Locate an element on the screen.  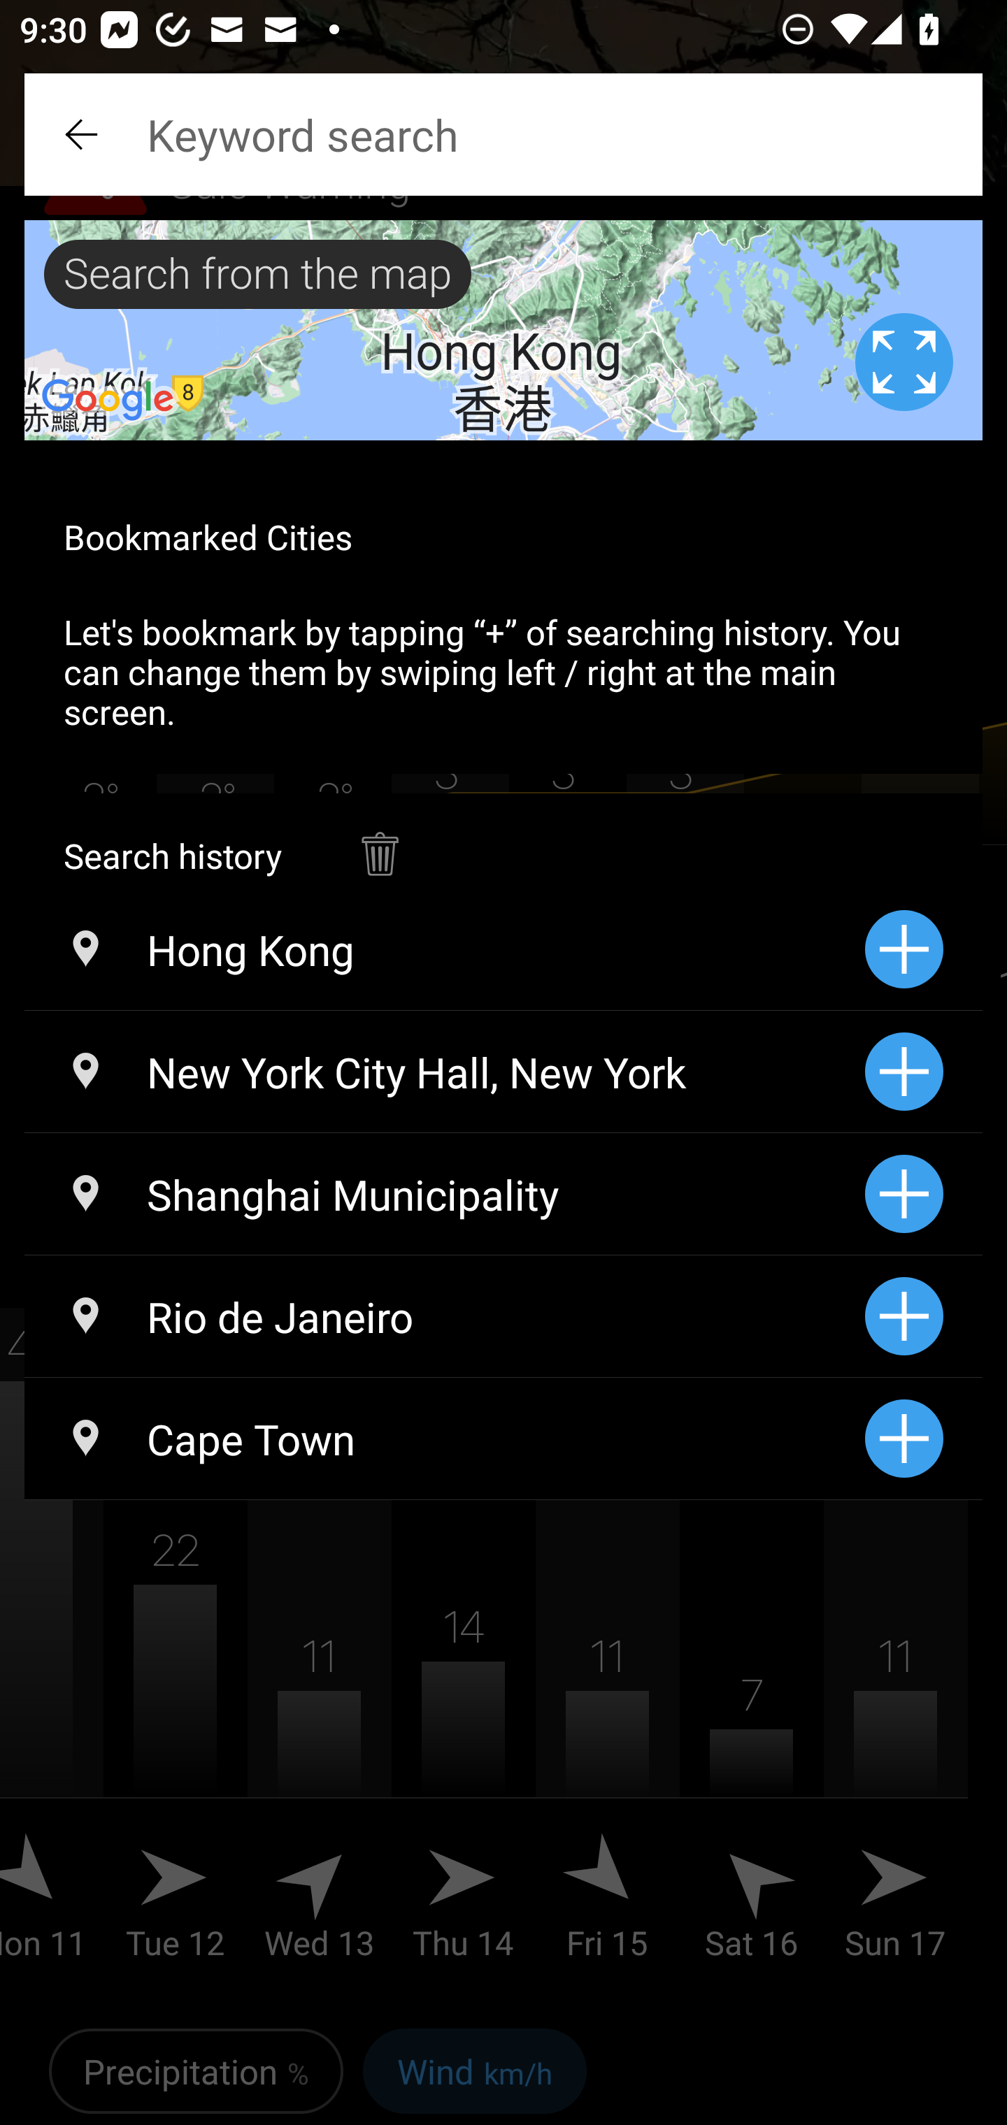
Keyword search is located at coordinates (503, 134).